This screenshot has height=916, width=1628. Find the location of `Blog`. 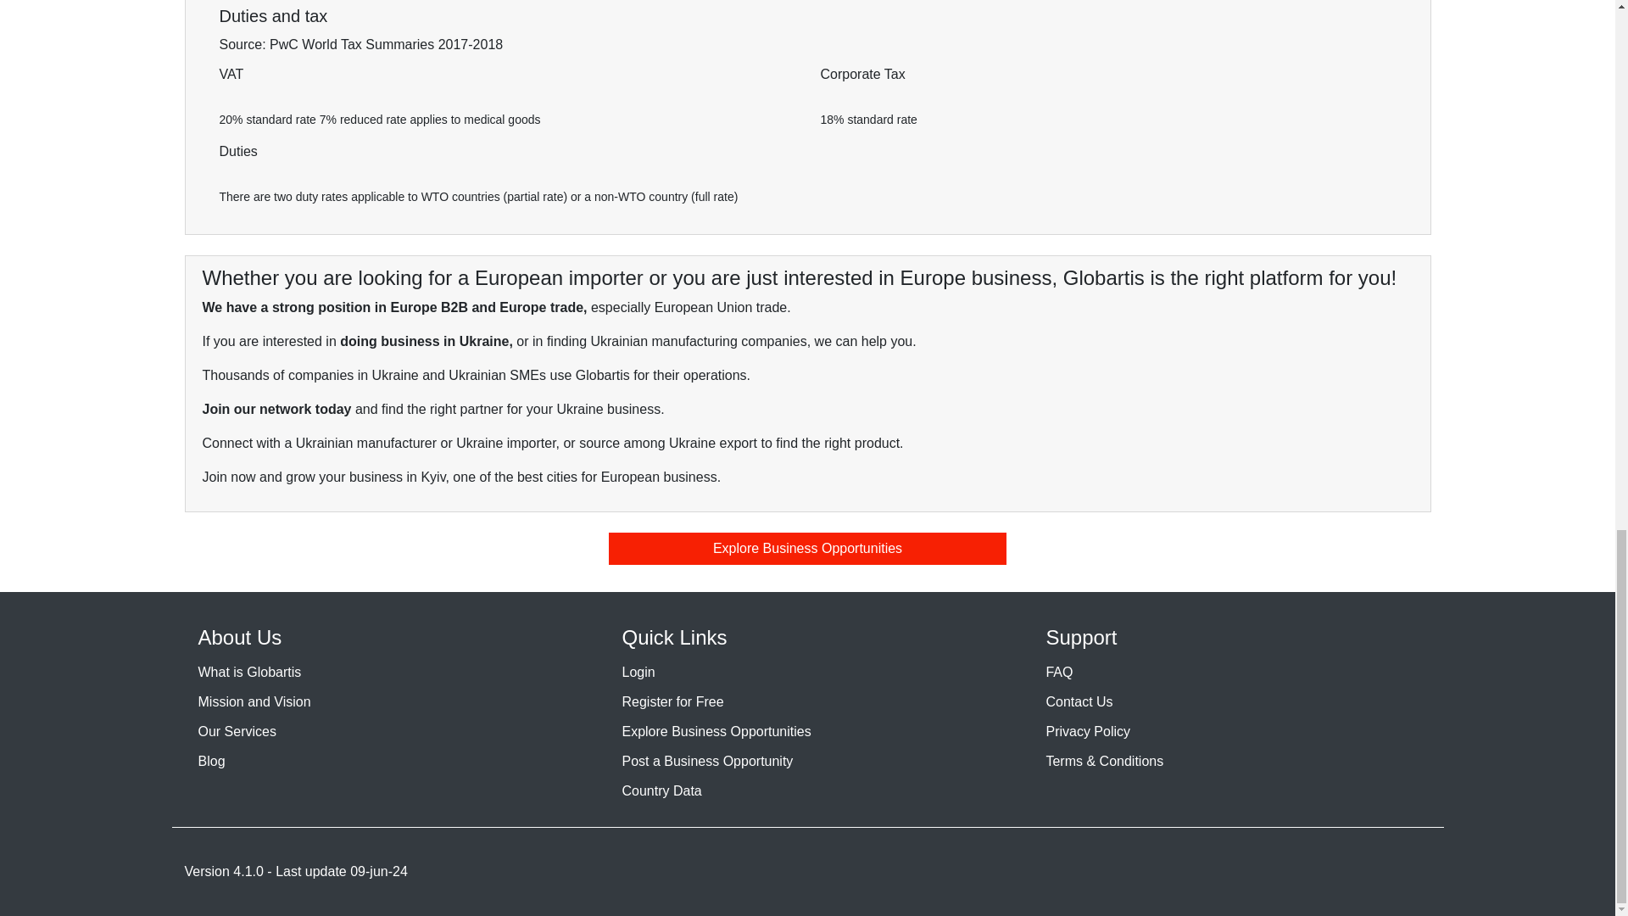

Blog is located at coordinates (212, 761).